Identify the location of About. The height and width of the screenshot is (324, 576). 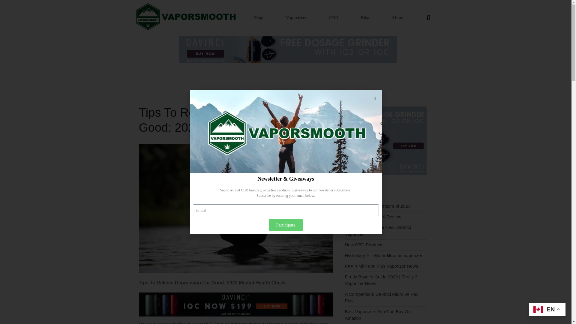
(398, 17).